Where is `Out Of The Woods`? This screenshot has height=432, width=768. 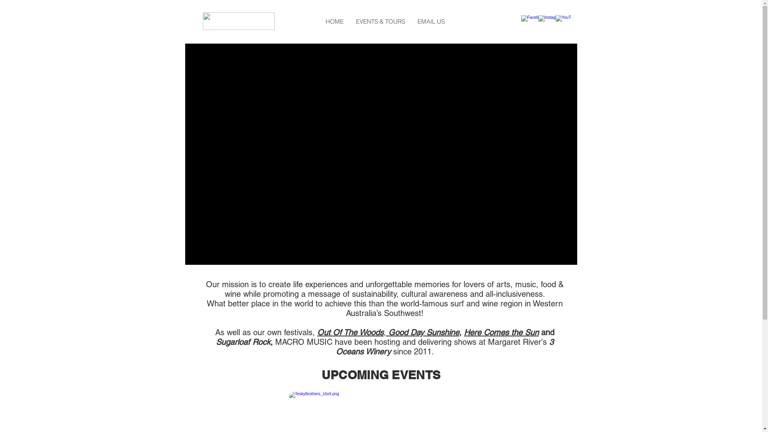
Out Of The Woods is located at coordinates (350, 332).